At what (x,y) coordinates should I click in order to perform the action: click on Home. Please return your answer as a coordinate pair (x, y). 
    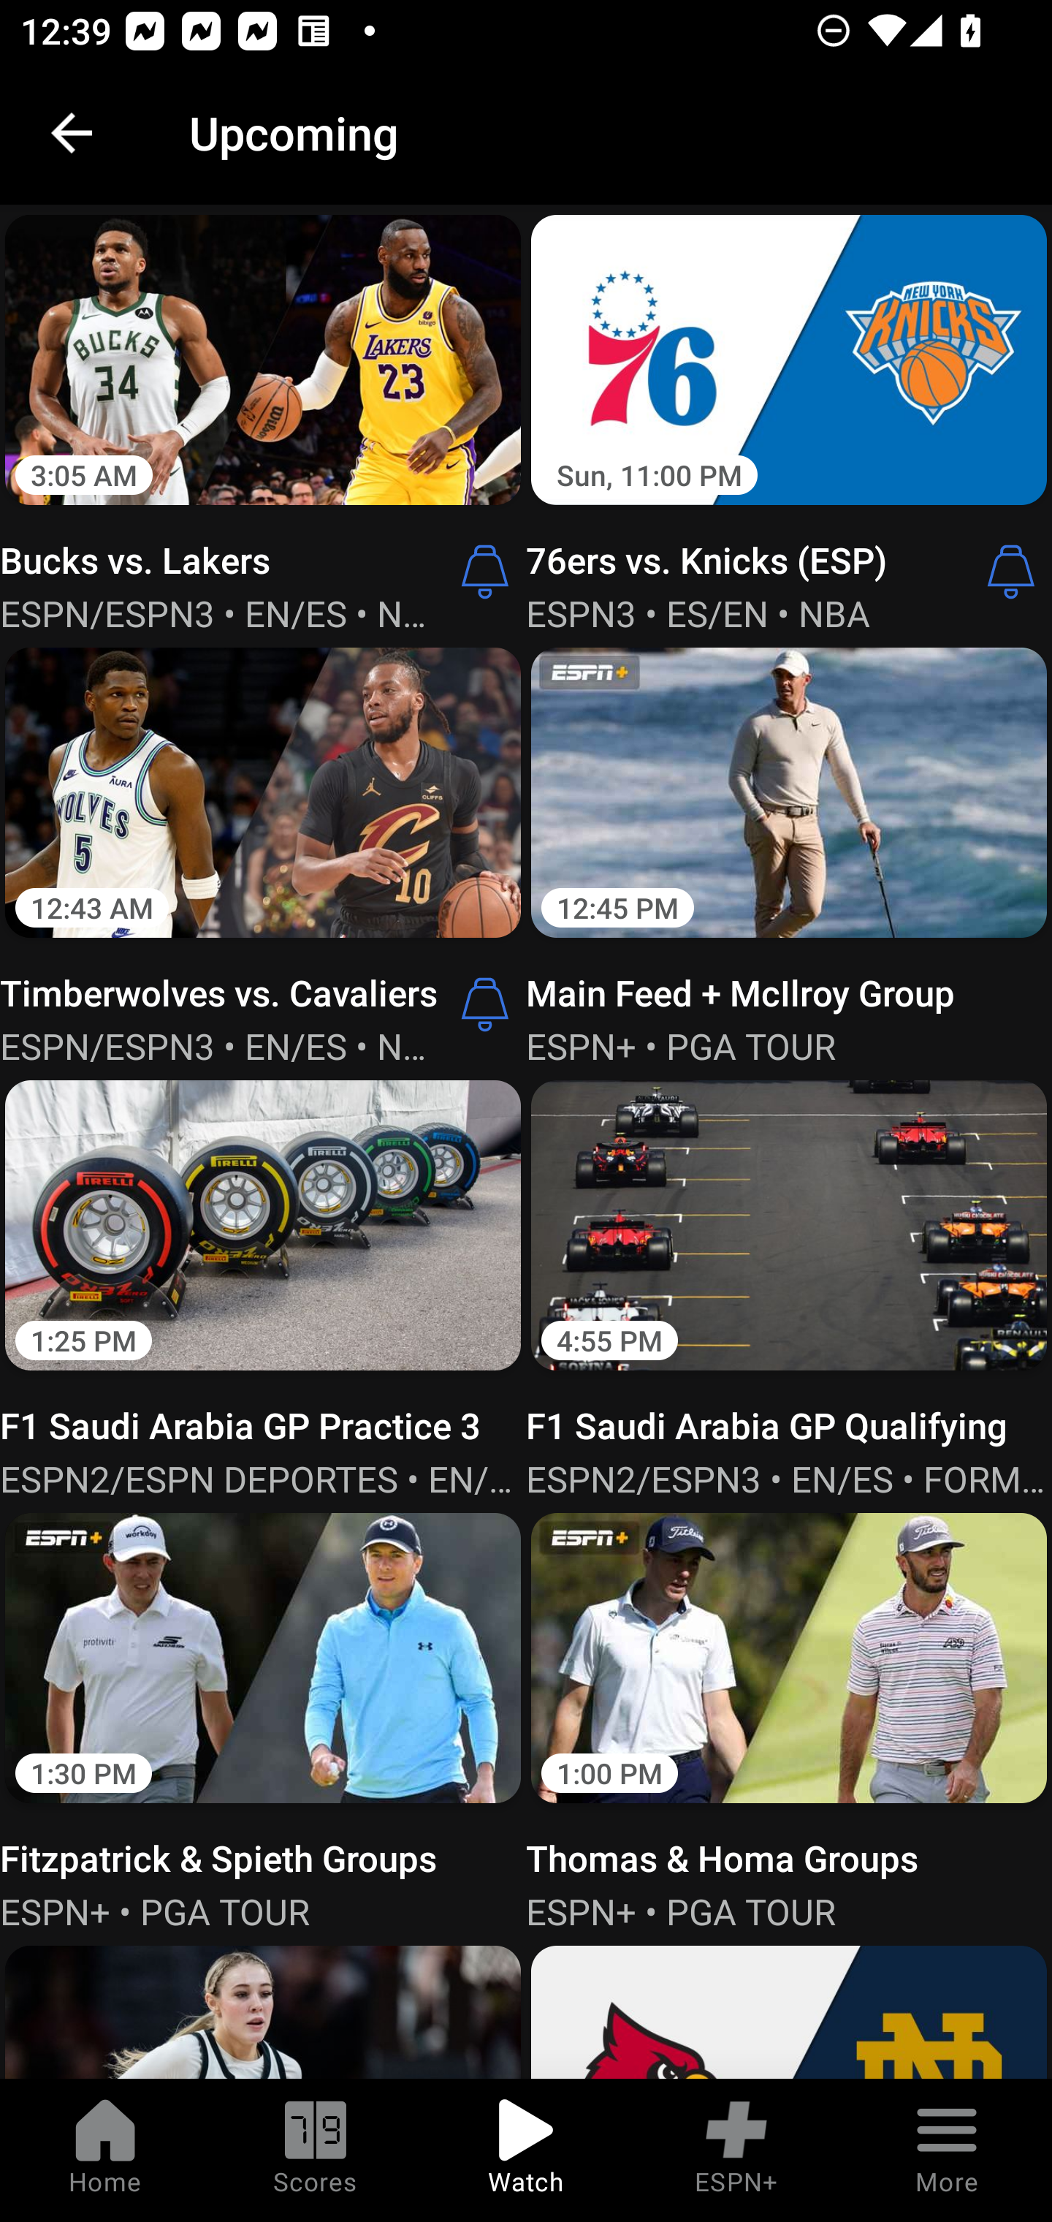
    Looking at the image, I should click on (105, 2150).